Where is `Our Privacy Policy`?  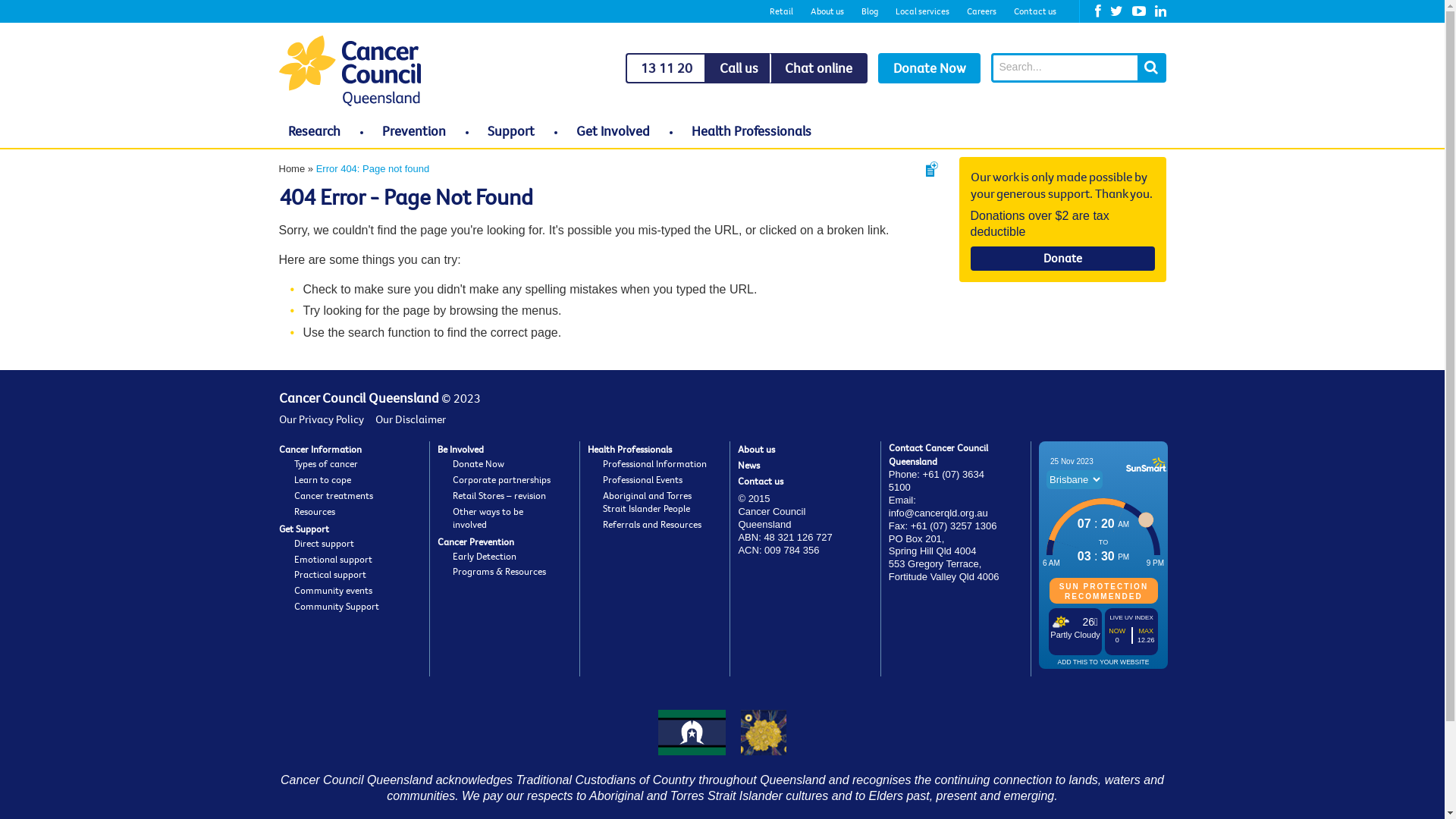 Our Privacy Policy is located at coordinates (322, 419).